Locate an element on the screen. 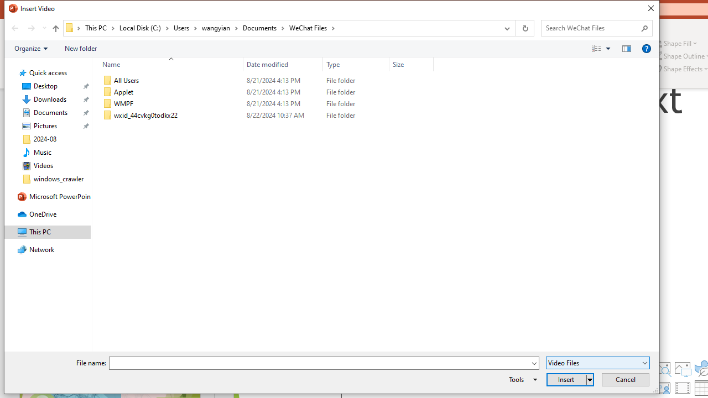 The height and width of the screenshot is (398, 708). All locations is located at coordinates (73, 28).